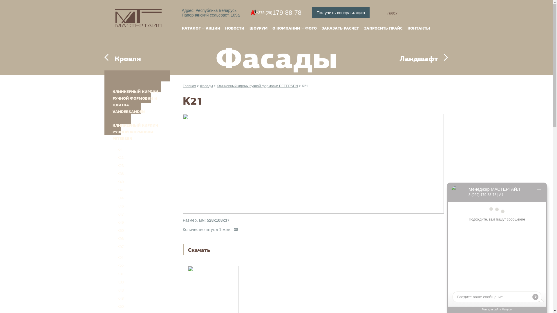 The image size is (557, 313). Describe the element at coordinates (114, 214) in the screenshot. I see `K47` at that location.